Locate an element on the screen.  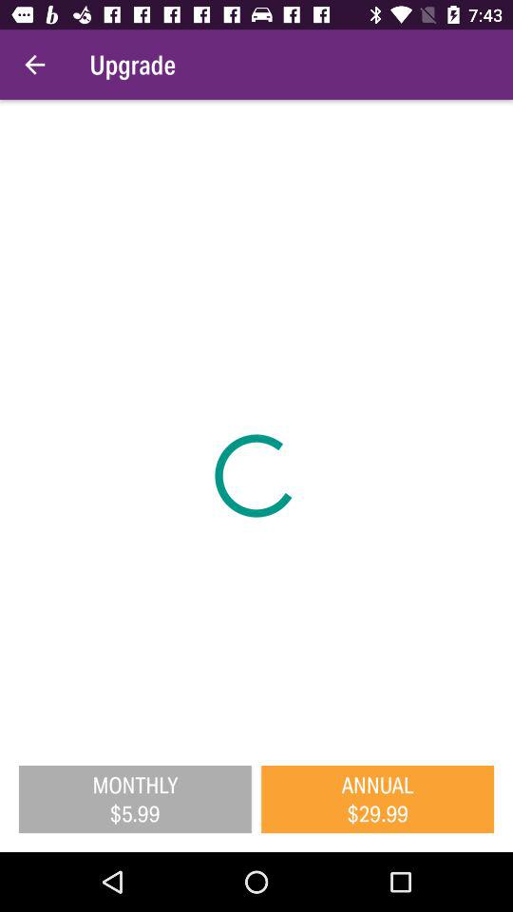
choose the item to the left of the annual
$29.99 item is located at coordinates (135, 799).